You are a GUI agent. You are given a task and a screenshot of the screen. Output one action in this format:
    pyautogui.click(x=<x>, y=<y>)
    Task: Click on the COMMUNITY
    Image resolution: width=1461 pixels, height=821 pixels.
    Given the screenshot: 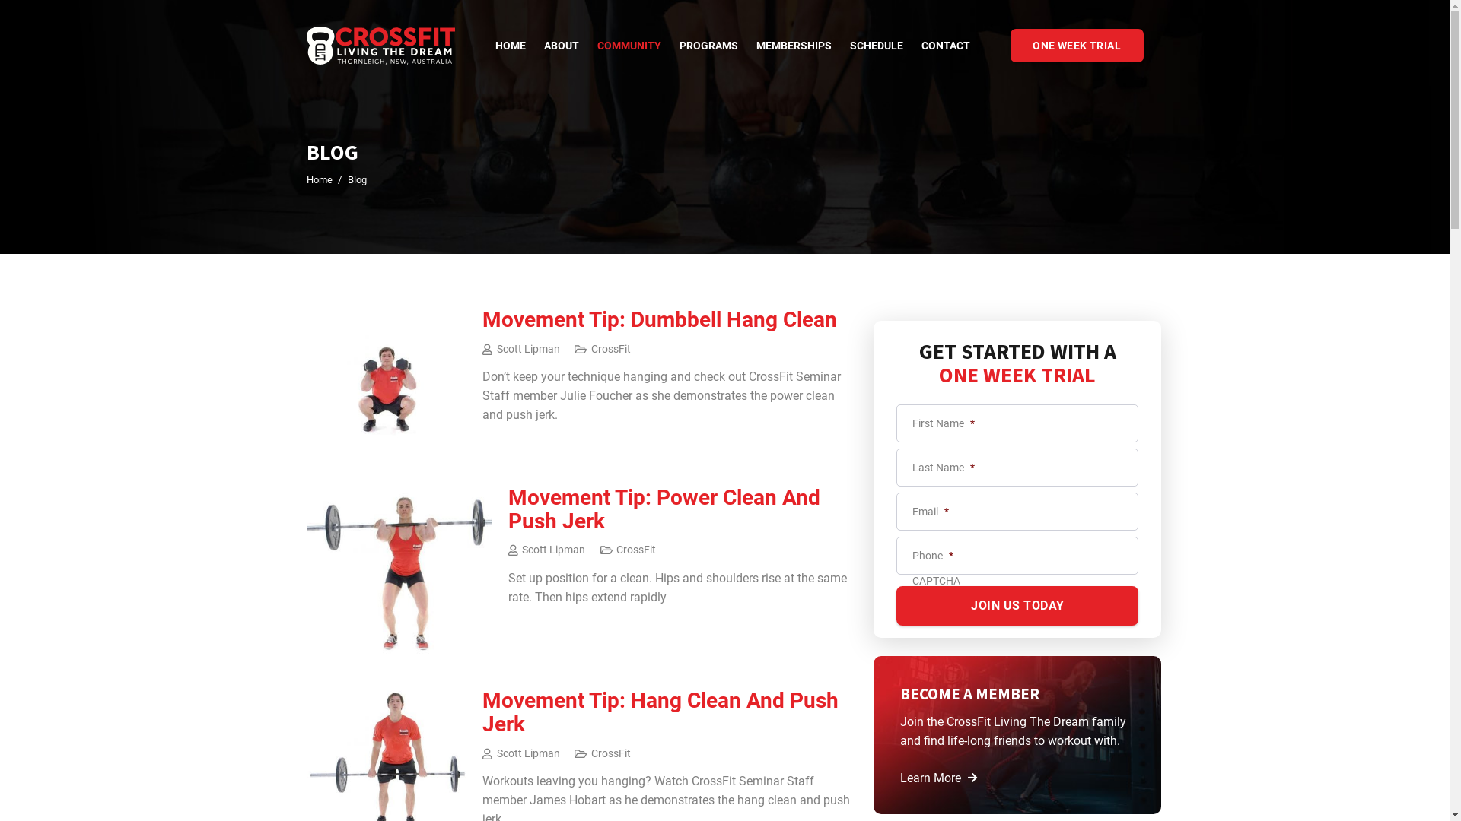 What is the action you would take?
    pyautogui.click(x=629, y=46)
    